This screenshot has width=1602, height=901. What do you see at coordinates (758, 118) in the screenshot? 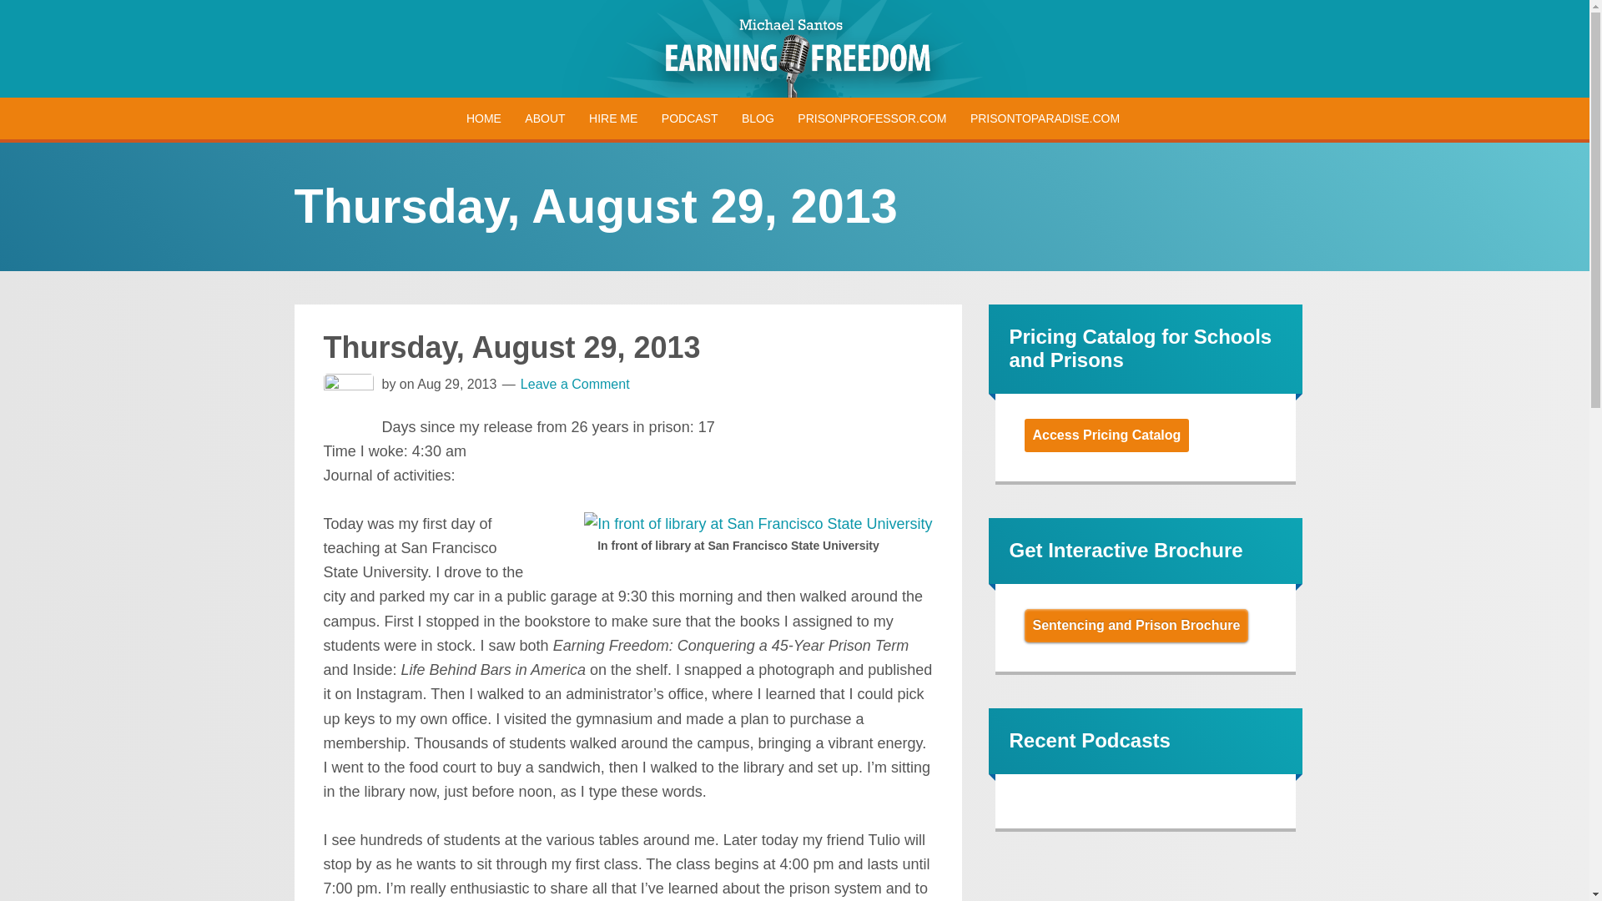
I see `BLOG` at bounding box center [758, 118].